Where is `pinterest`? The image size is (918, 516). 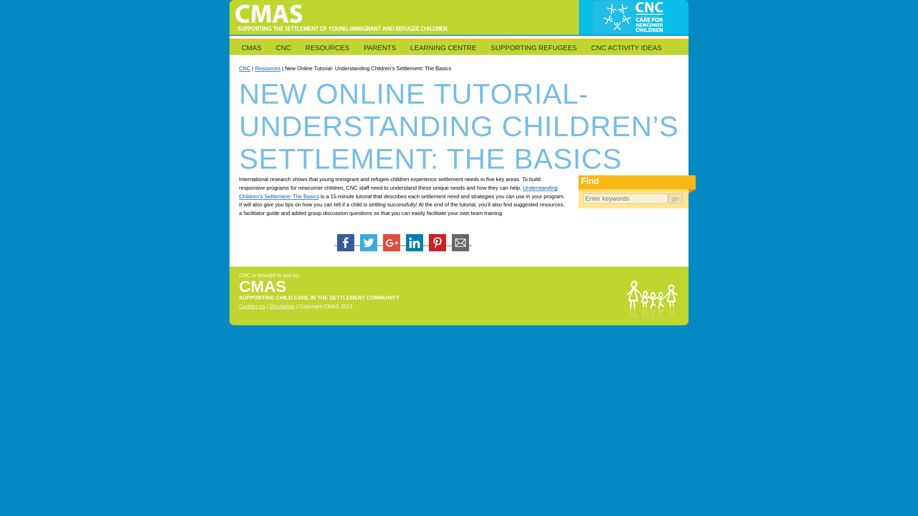
pinterest is located at coordinates (437, 243).